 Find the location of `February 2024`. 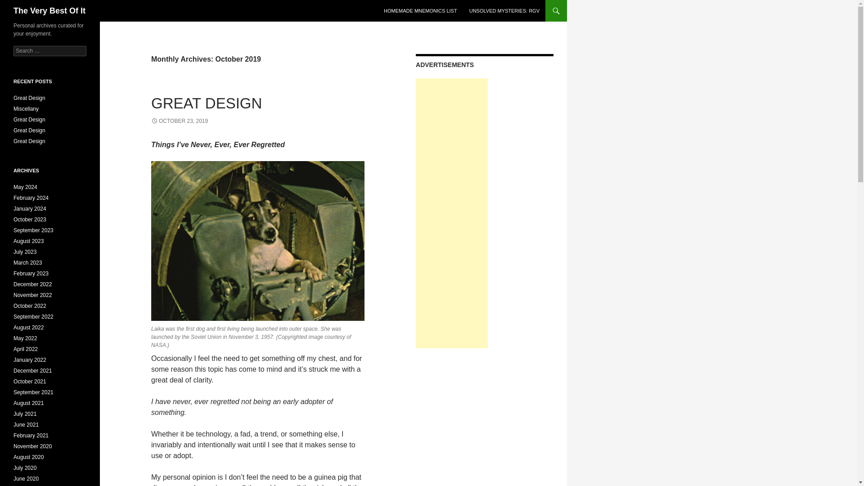

February 2024 is located at coordinates (31, 198).